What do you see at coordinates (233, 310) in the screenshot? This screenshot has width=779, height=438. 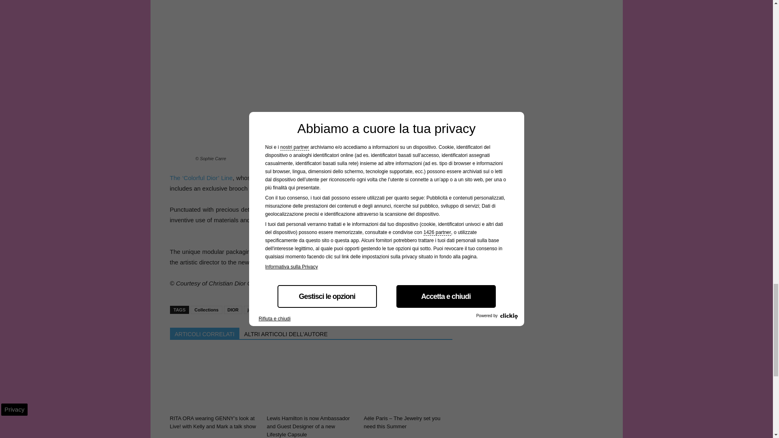 I see `DIOR` at bounding box center [233, 310].